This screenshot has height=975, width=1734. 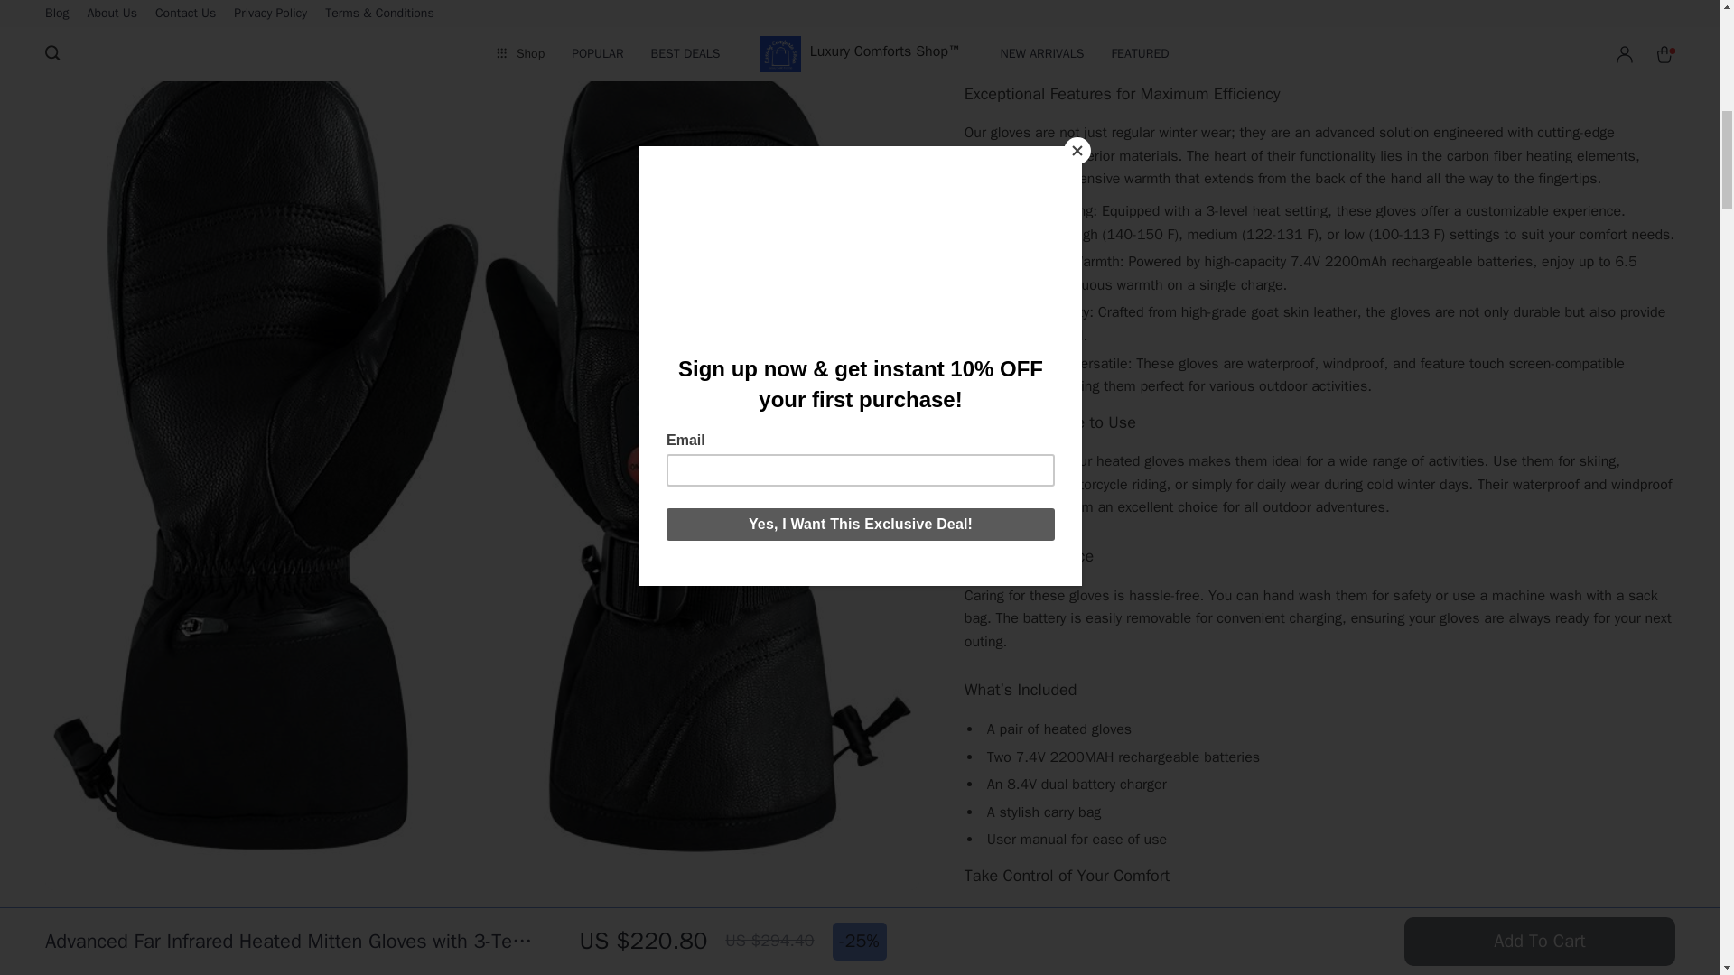 I want to click on 17148-5d40e0.jpg, so click(x=481, y=941).